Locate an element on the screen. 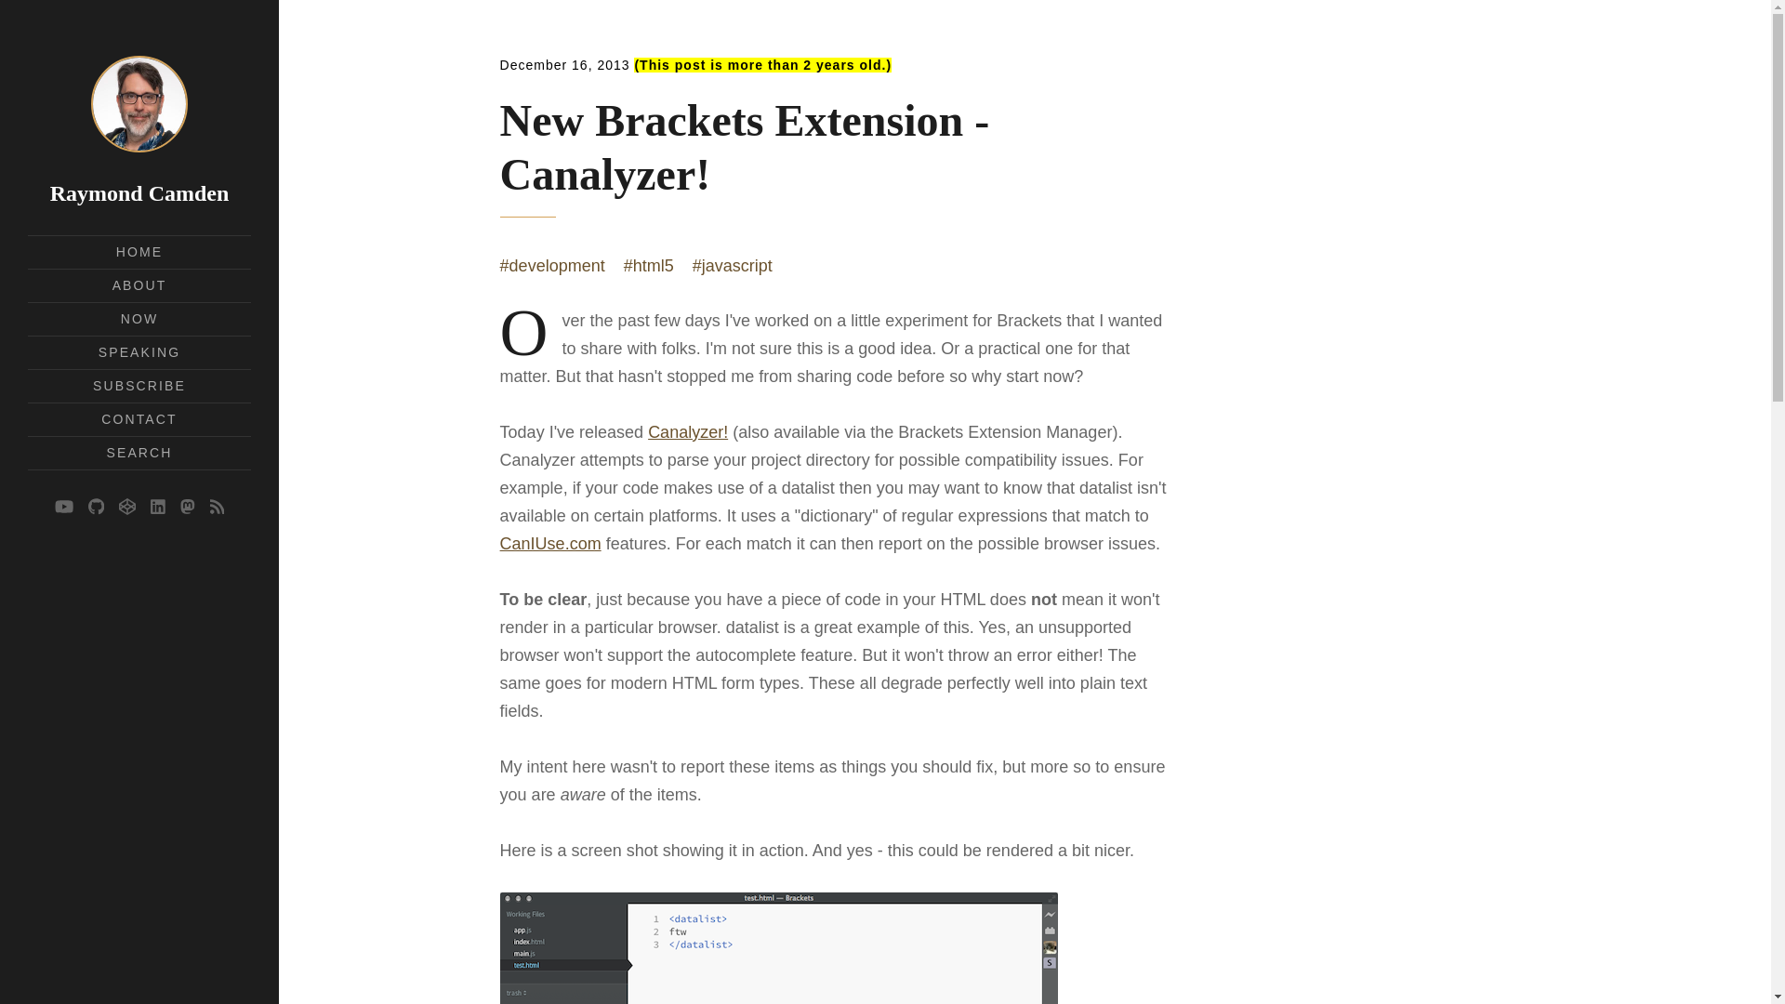 This screenshot has width=1785, height=1004. SPEAKING is located at coordinates (139, 351).